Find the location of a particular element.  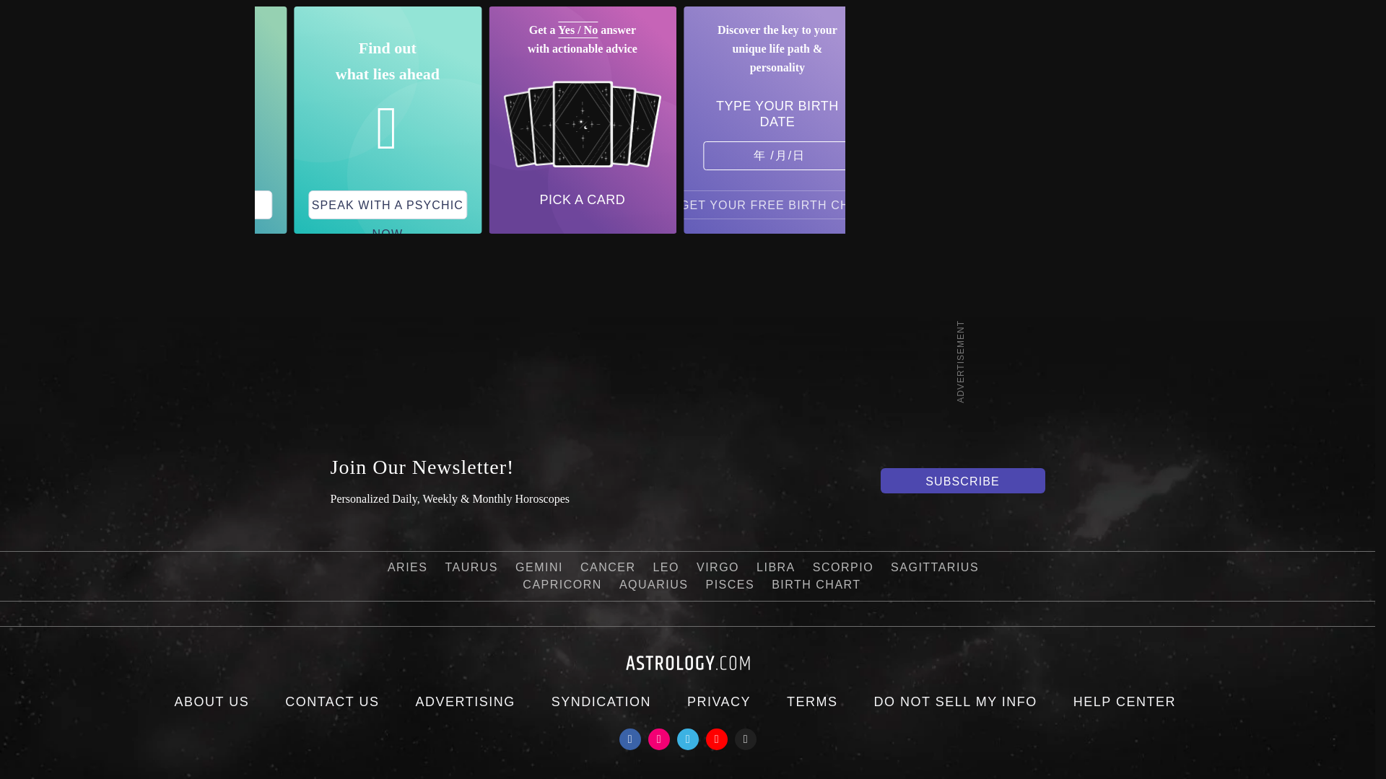

Get your free birth chart is located at coordinates (777, 204).